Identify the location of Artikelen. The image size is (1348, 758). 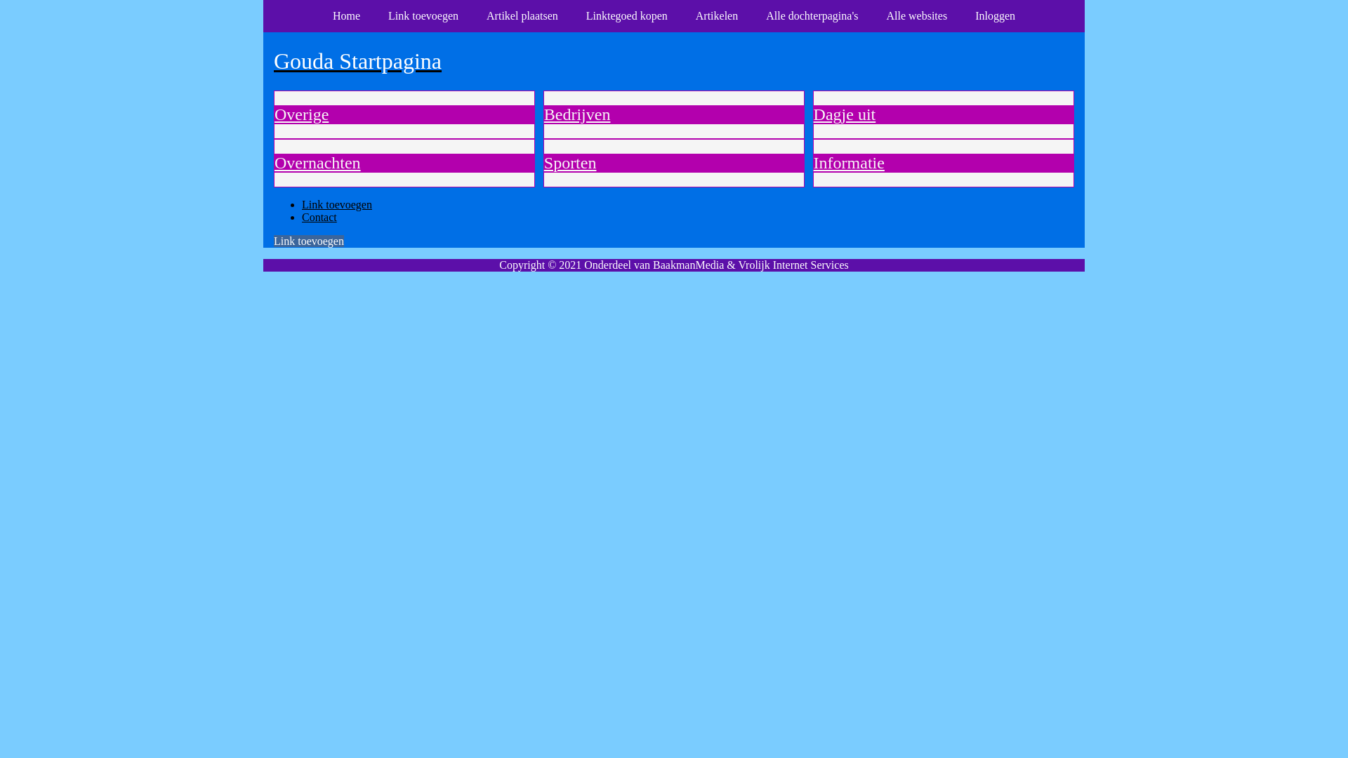
(717, 16).